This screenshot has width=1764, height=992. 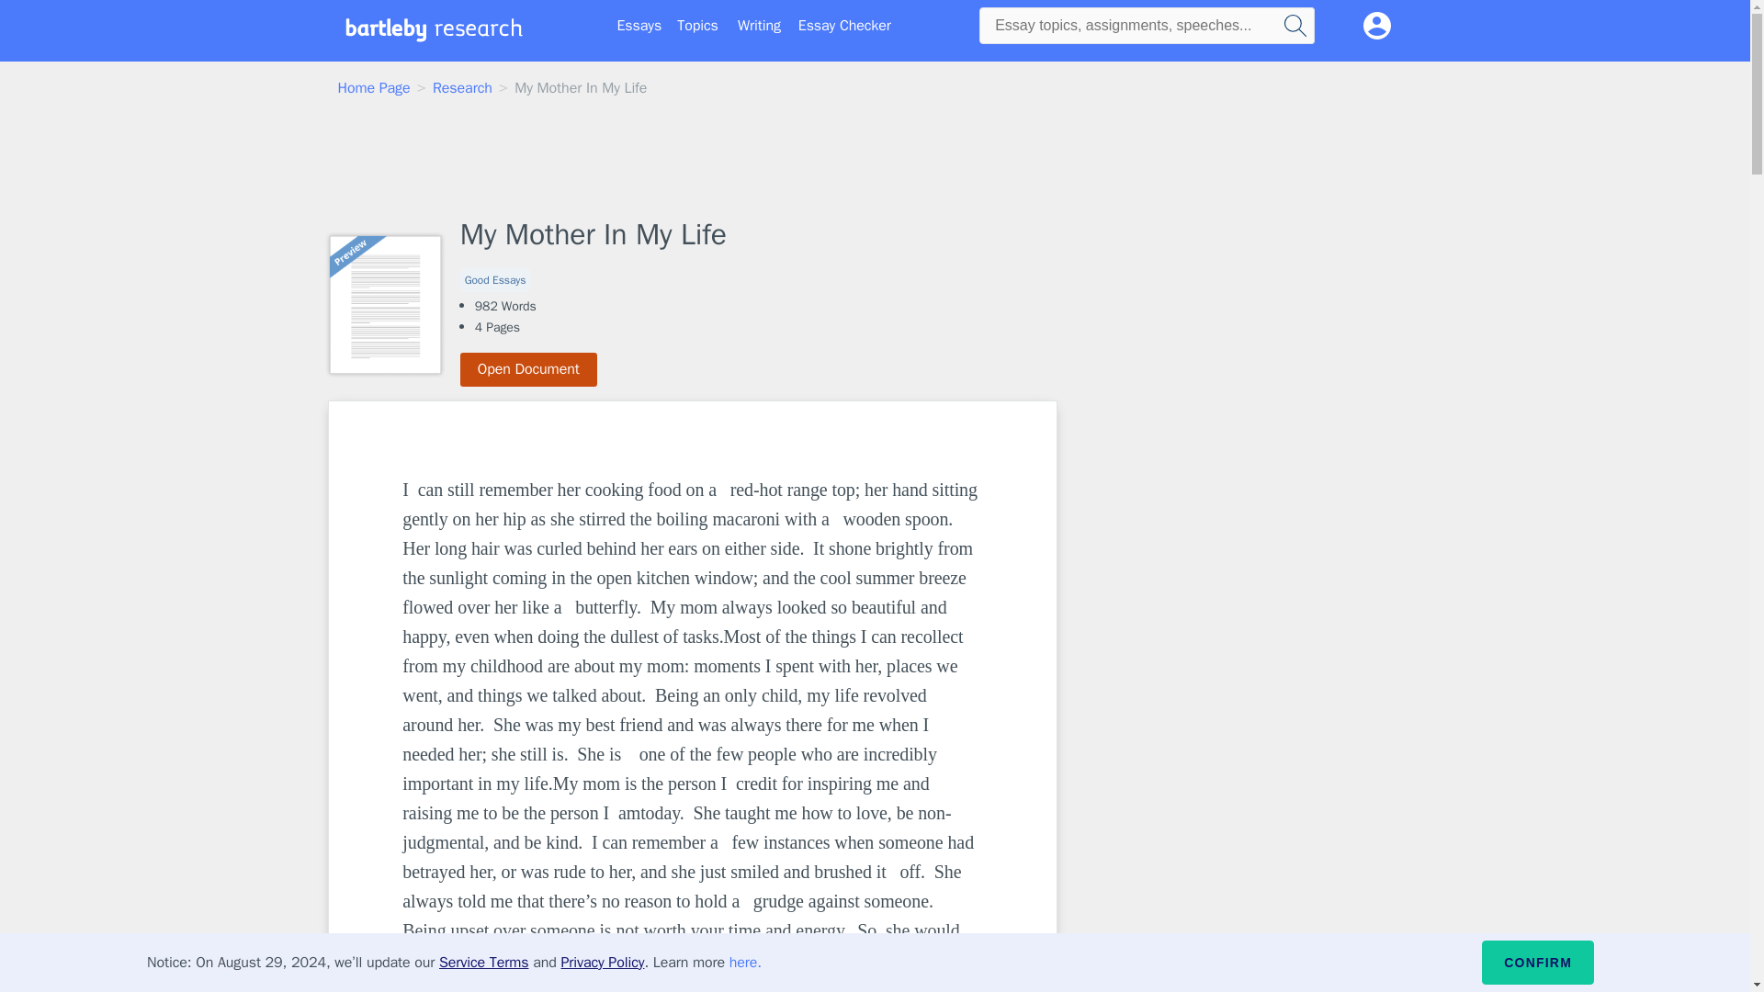 What do you see at coordinates (639, 26) in the screenshot?
I see `Essays` at bounding box center [639, 26].